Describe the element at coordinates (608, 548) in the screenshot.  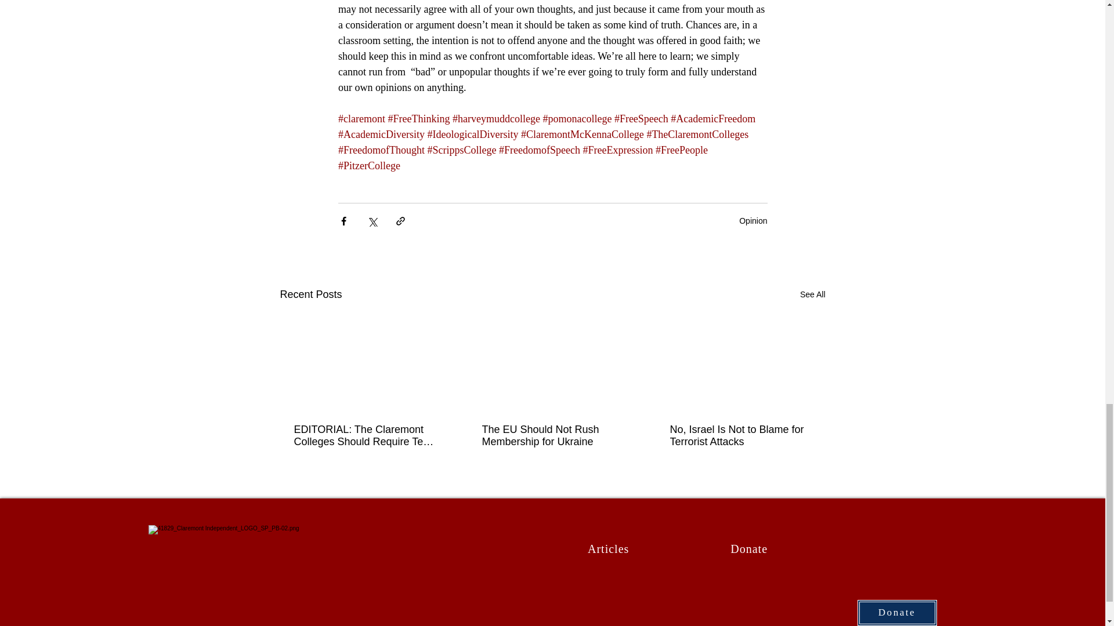
I see `Articles` at that location.